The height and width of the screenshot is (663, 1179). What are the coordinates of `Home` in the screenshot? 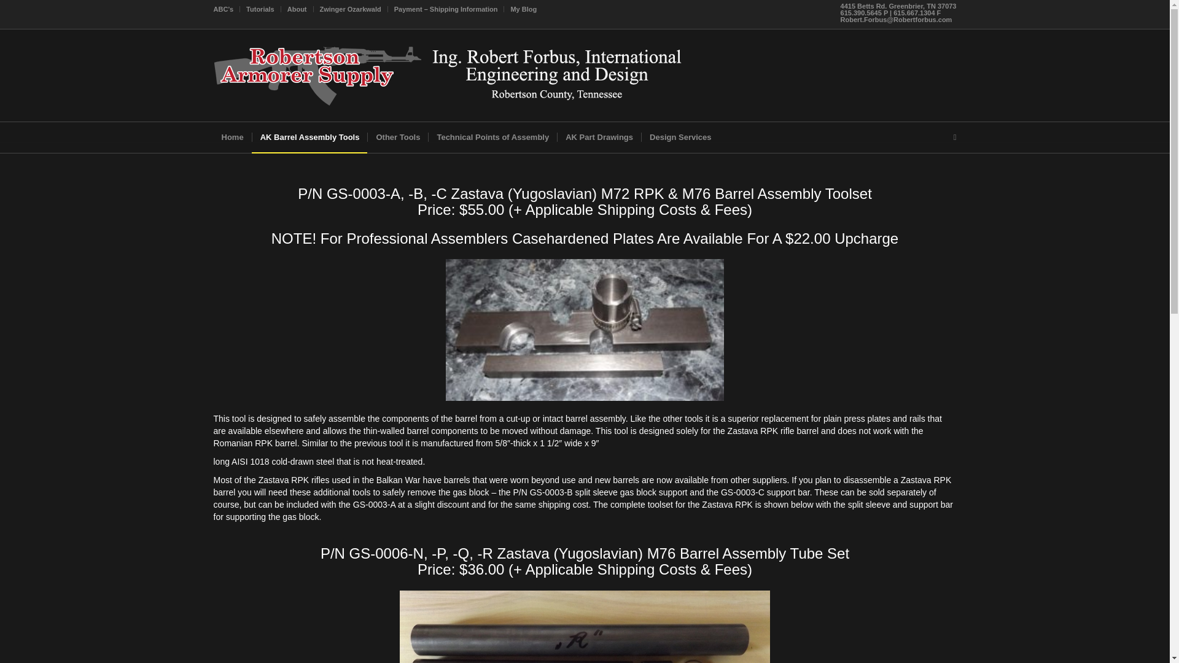 It's located at (232, 138).